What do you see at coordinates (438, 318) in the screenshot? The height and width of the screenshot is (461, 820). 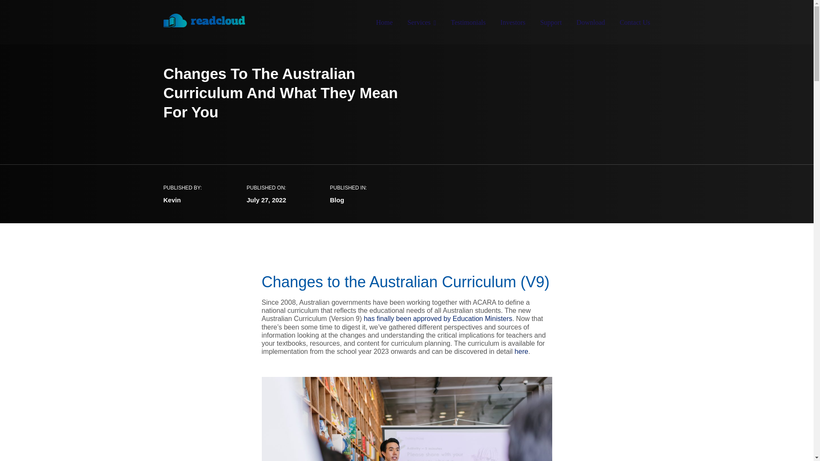 I see `has finally been approved by Education Ministers` at bounding box center [438, 318].